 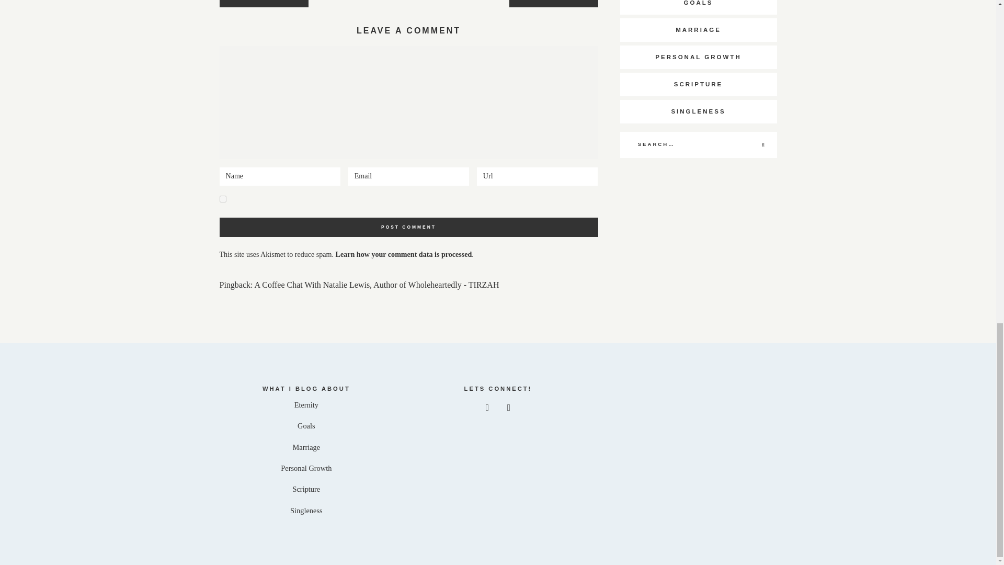 I want to click on Learn how your comment data is processed, so click(x=404, y=254).